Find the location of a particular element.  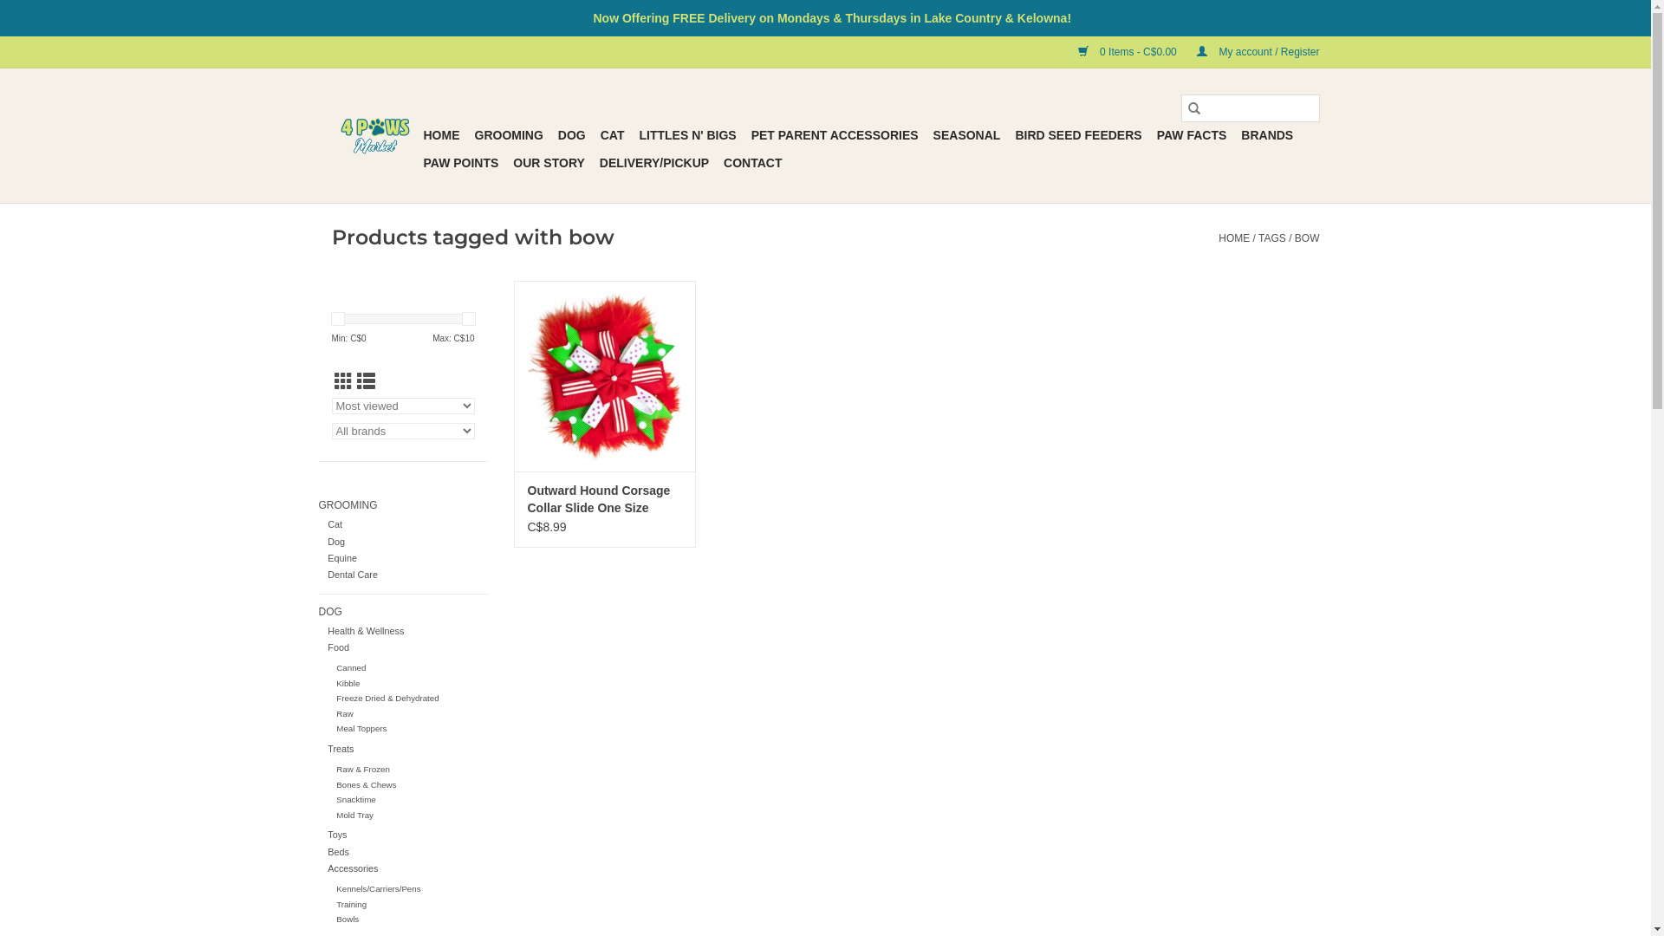

0 Items - C$0.00 is located at coordinates (1120, 52).